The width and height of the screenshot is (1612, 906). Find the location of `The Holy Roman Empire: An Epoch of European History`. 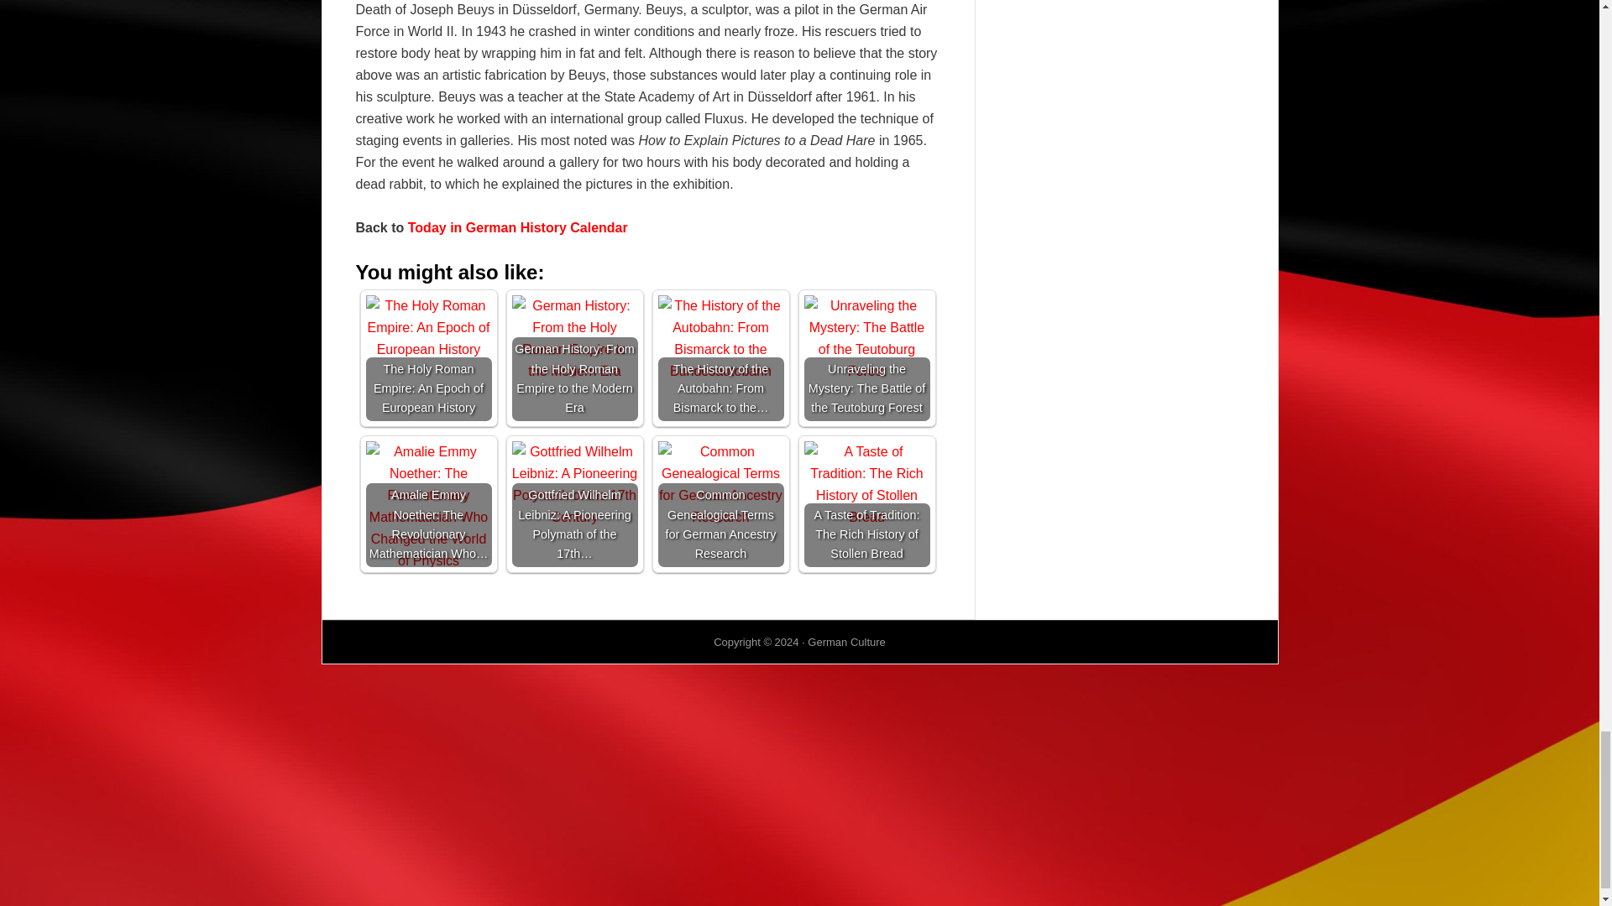

The Holy Roman Empire: An Epoch of European History is located at coordinates (428, 358).